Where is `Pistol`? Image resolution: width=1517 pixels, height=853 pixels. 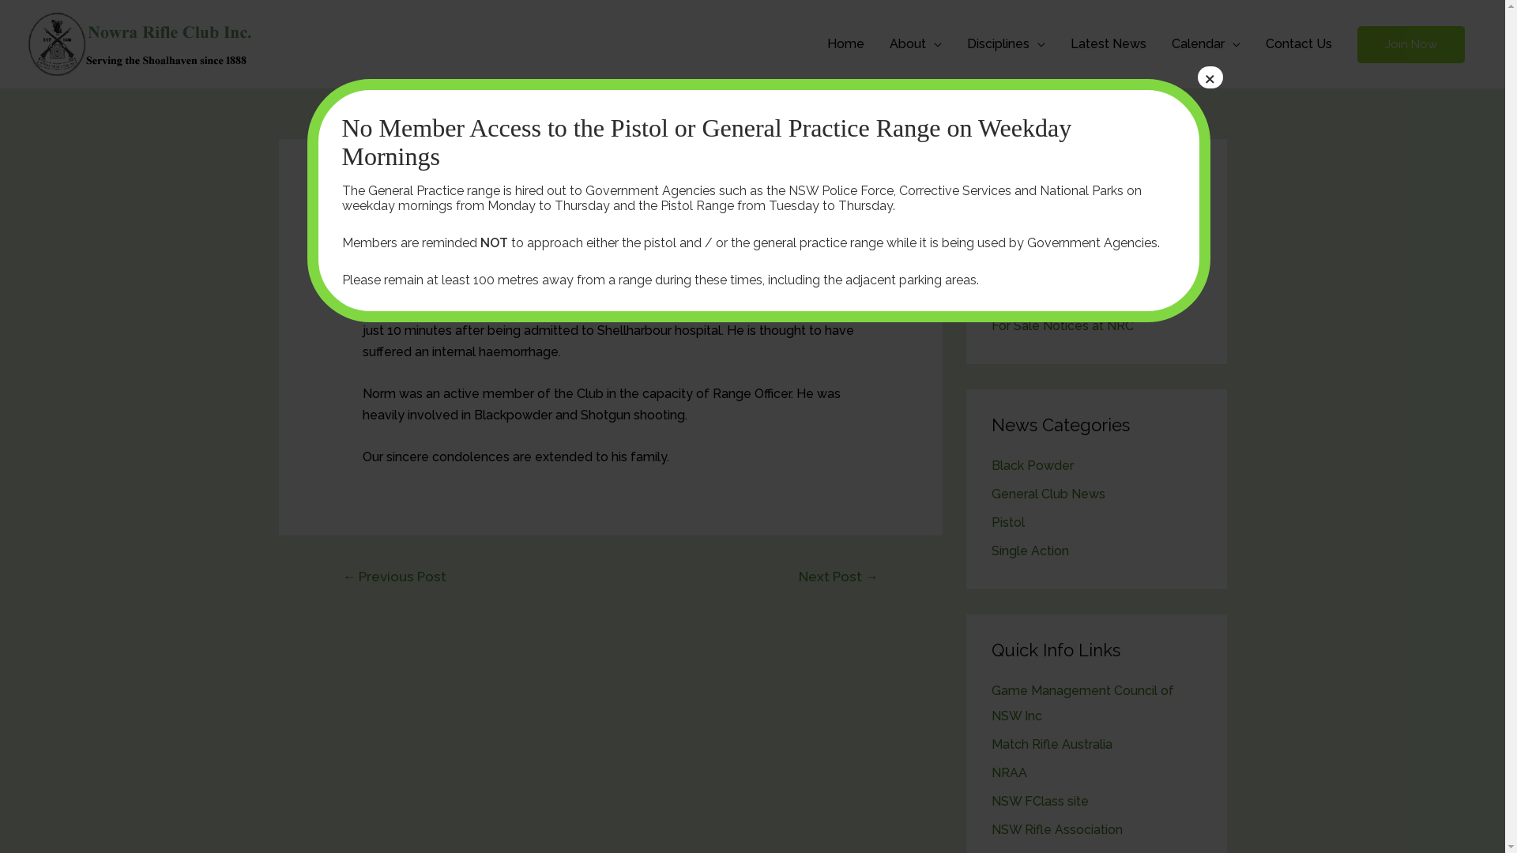
Pistol is located at coordinates (1007, 523).